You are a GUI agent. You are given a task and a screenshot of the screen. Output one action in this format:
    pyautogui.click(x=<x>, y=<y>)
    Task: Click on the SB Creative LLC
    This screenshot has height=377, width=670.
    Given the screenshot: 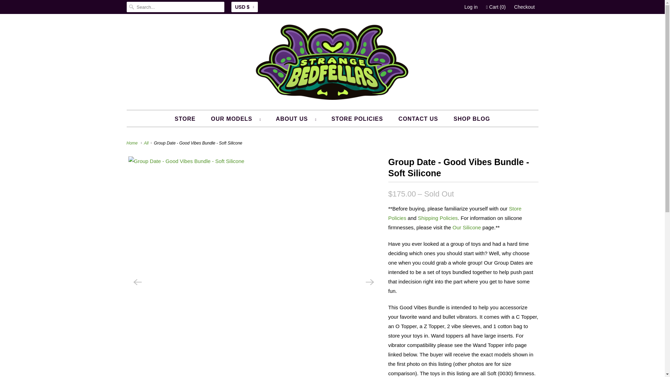 What is the action you would take?
    pyautogui.click(x=133, y=143)
    